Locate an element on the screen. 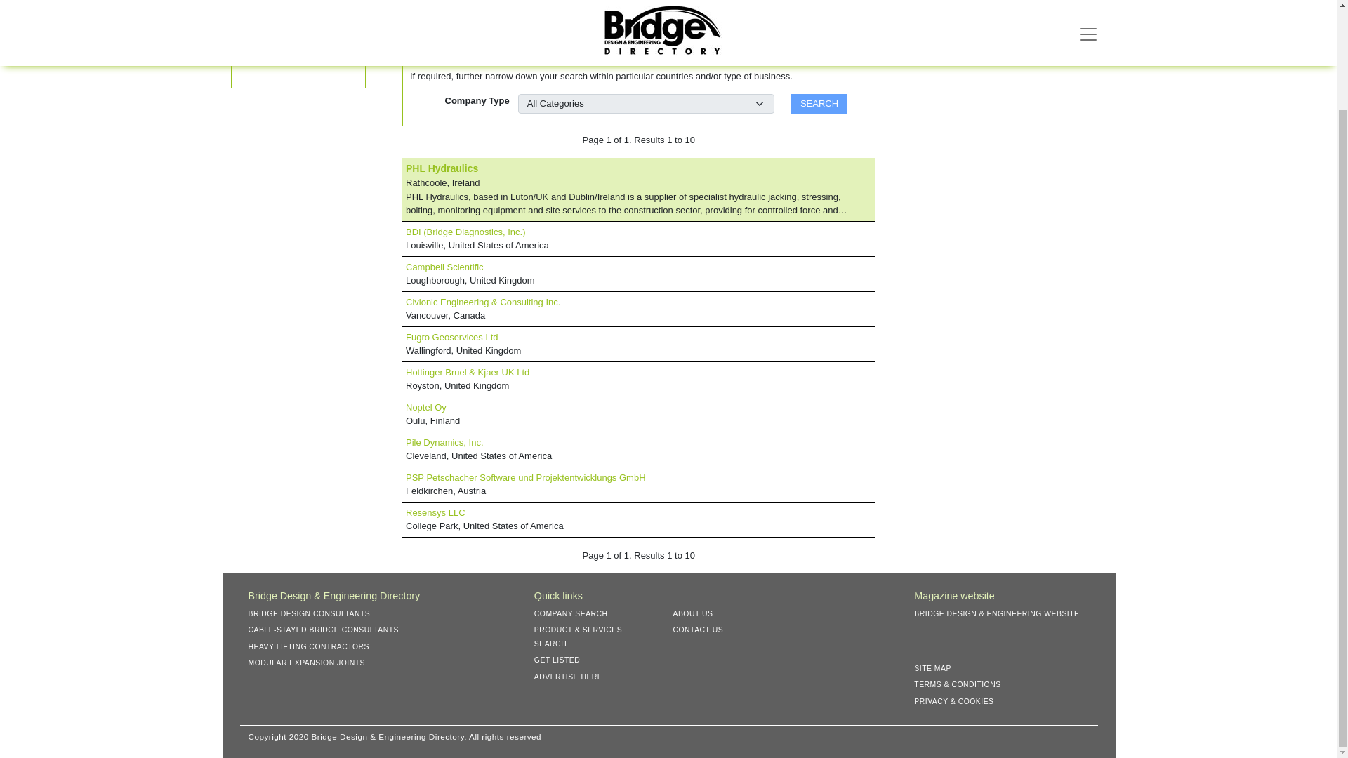 This screenshot has width=1348, height=758. Get listed is located at coordinates (265, 62).